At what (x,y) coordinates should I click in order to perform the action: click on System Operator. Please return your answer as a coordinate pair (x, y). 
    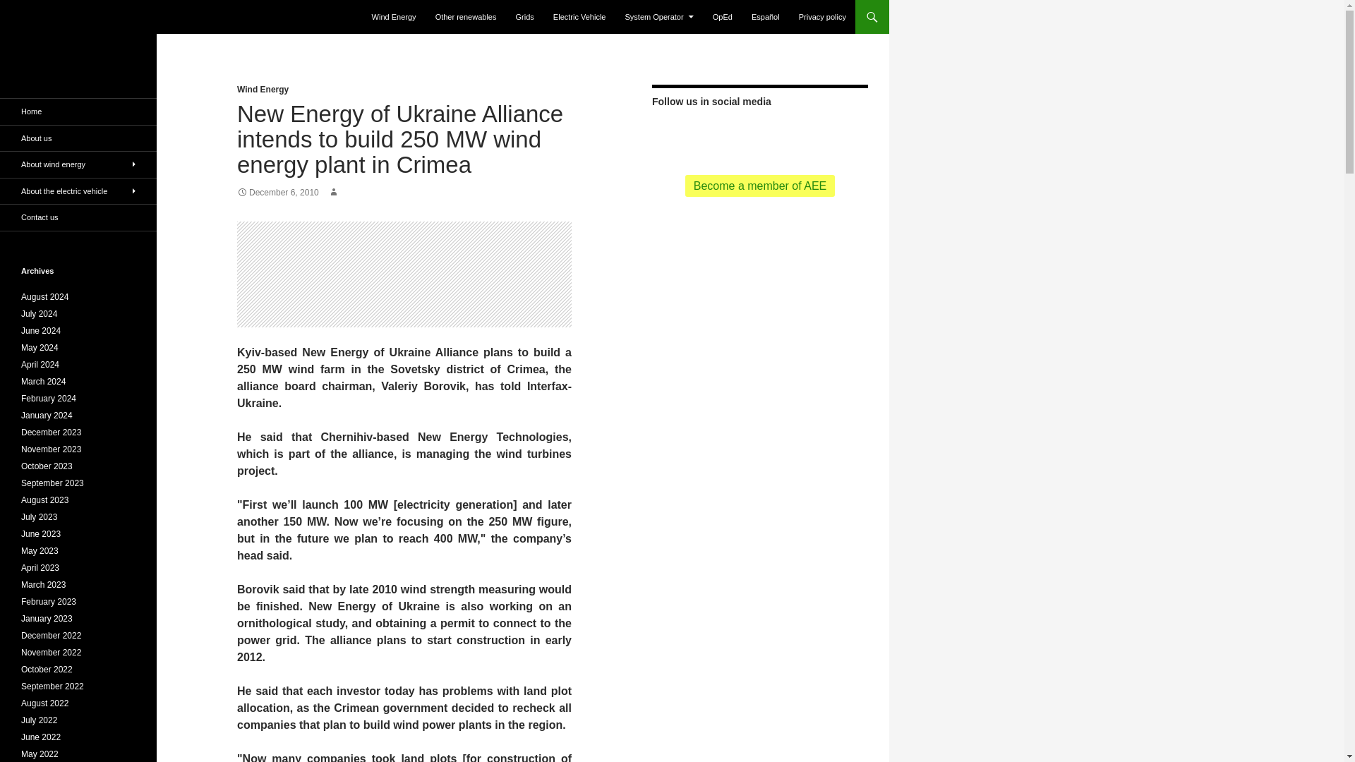
    Looking at the image, I should click on (659, 17).